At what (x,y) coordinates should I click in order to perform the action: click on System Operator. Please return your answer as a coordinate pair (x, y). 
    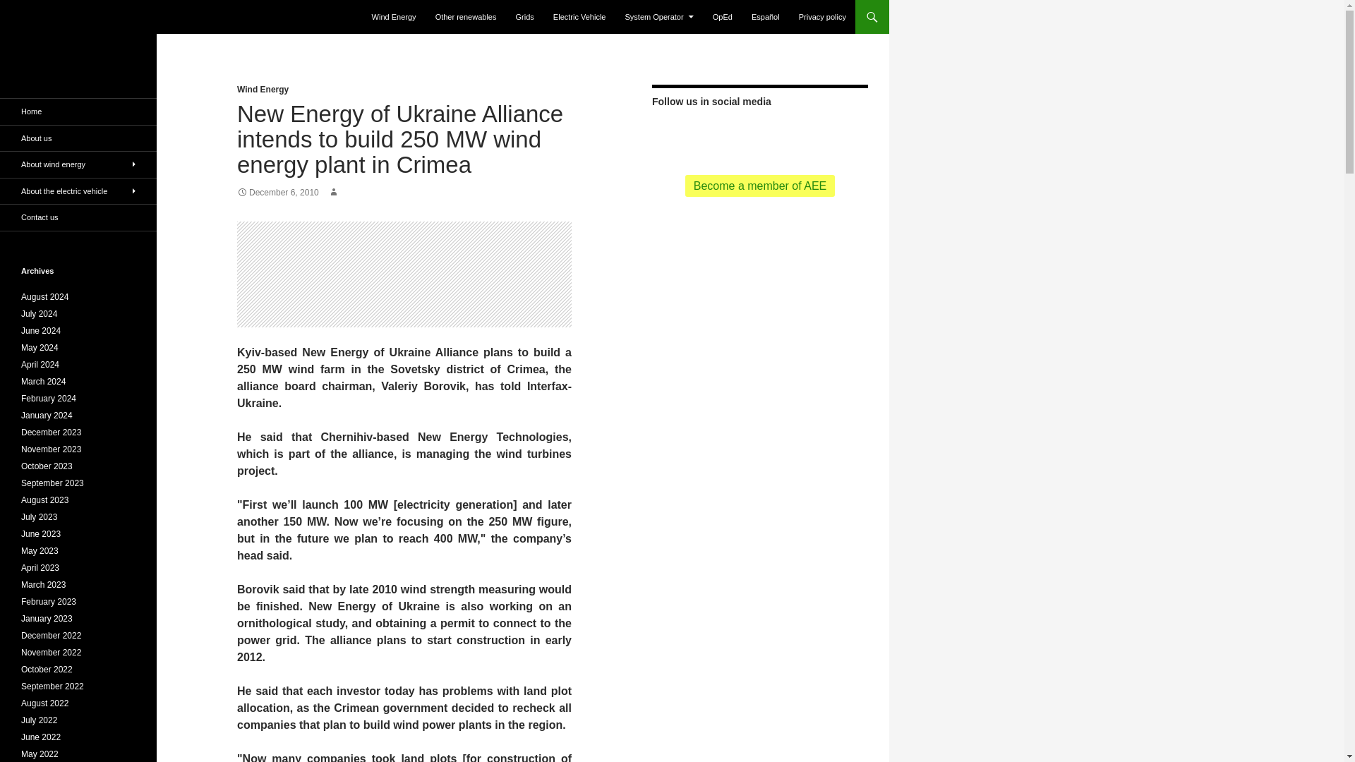
    Looking at the image, I should click on (659, 17).